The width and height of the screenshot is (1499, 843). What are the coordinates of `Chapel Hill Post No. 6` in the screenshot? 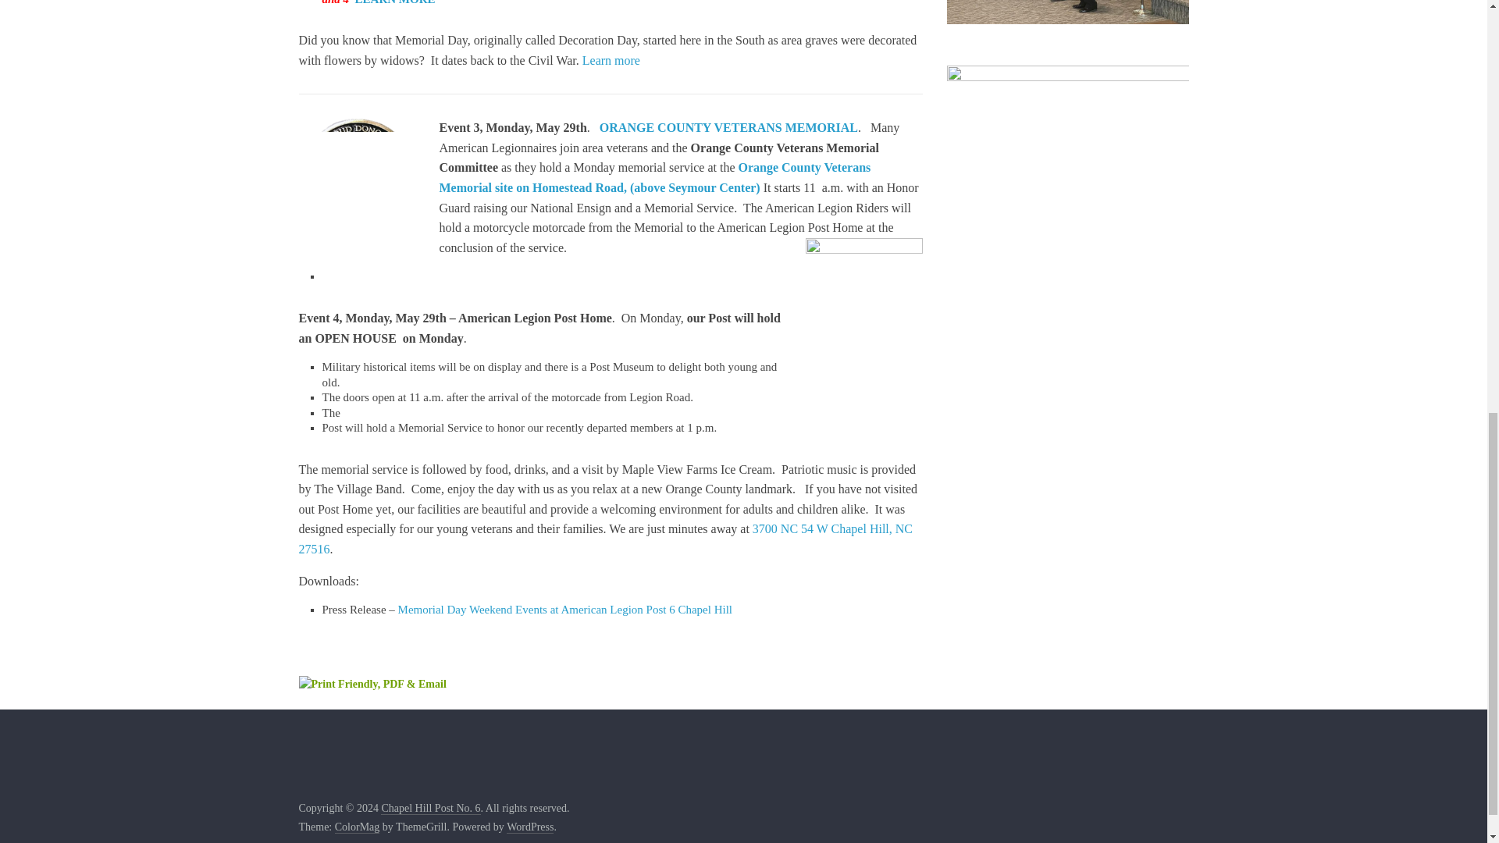 It's located at (429, 809).